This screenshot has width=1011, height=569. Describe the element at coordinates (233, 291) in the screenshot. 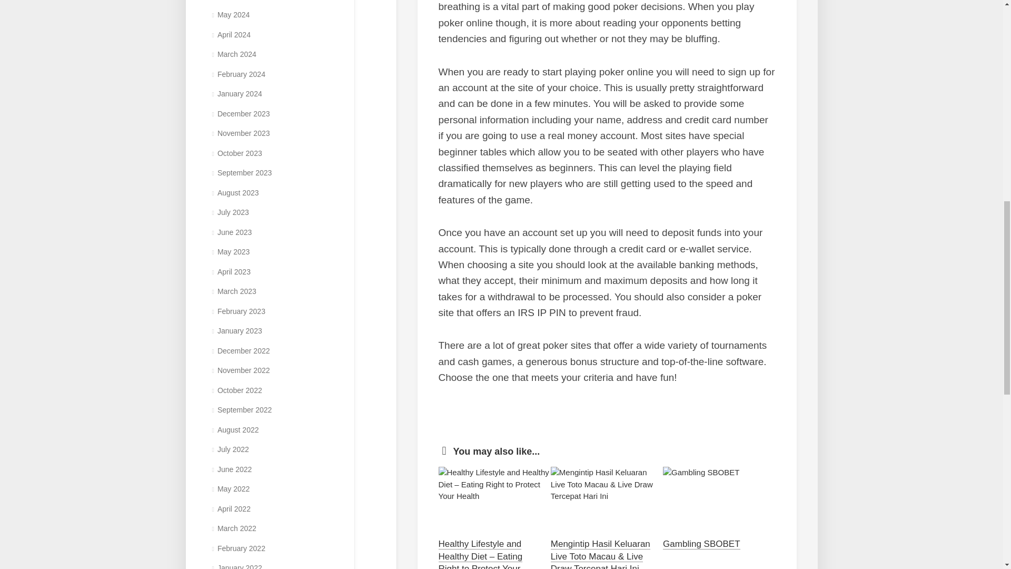

I see `March 2023` at that location.